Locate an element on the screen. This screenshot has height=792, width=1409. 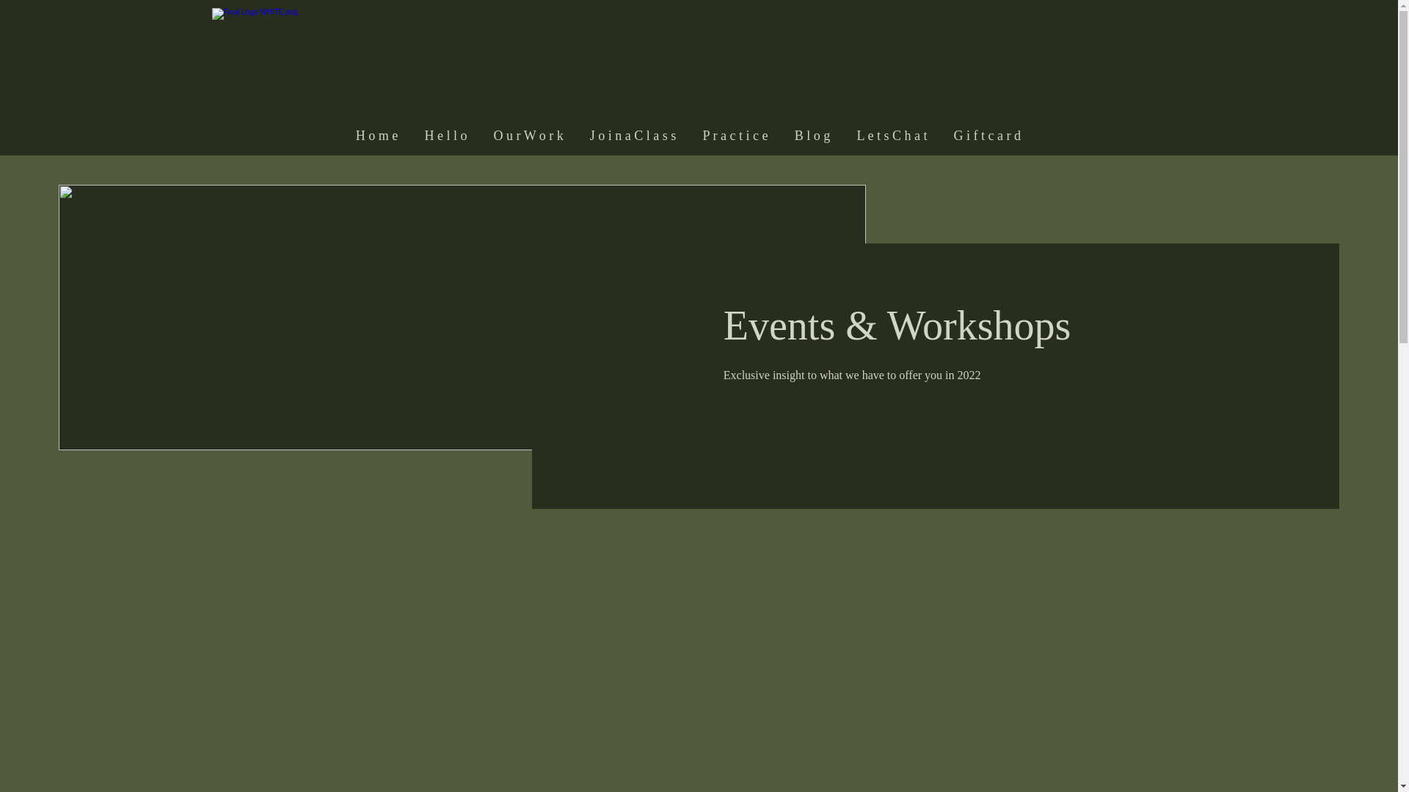
O u r W o r k is located at coordinates (528, 129).